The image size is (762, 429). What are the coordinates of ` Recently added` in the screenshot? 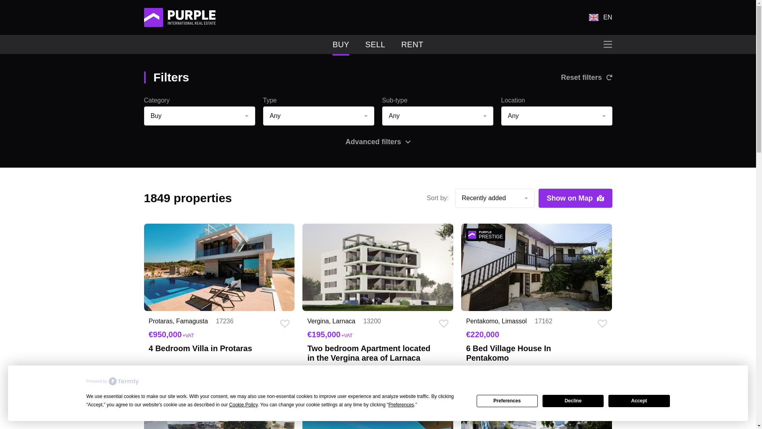 It's located at (495, 198).